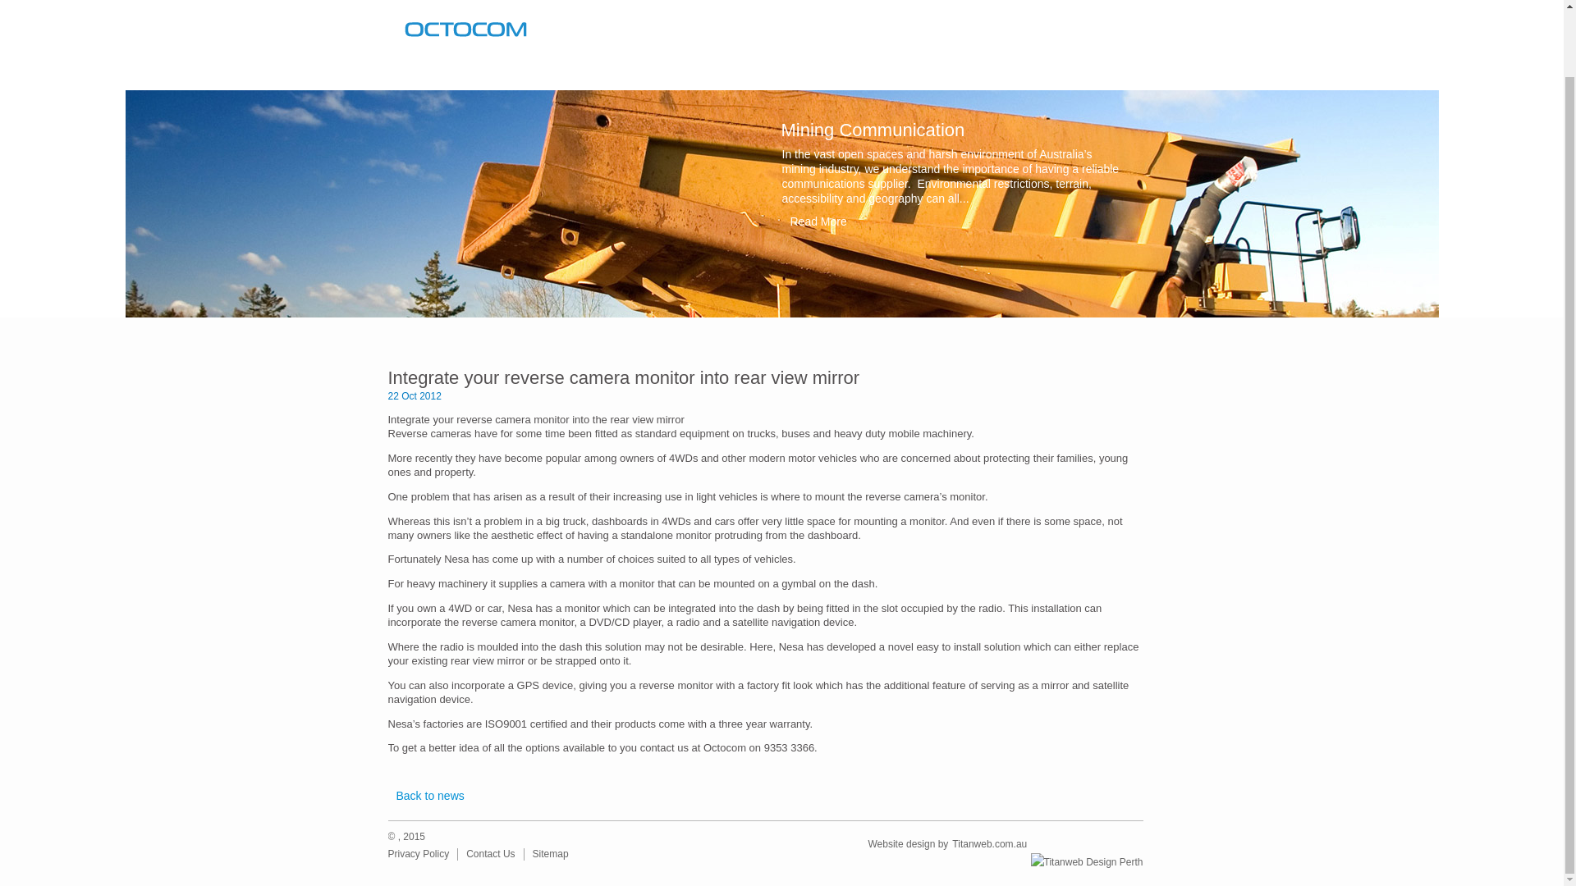  Describe the element at coordinates (550, 853) in the screenshot. I see `Sitemap` at that location.